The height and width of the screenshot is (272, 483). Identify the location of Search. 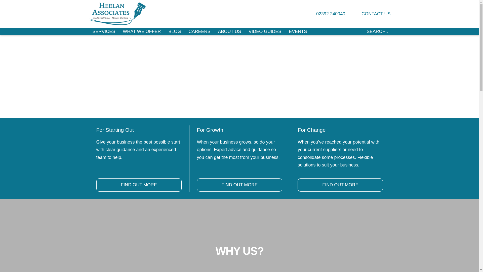
(361, 31).